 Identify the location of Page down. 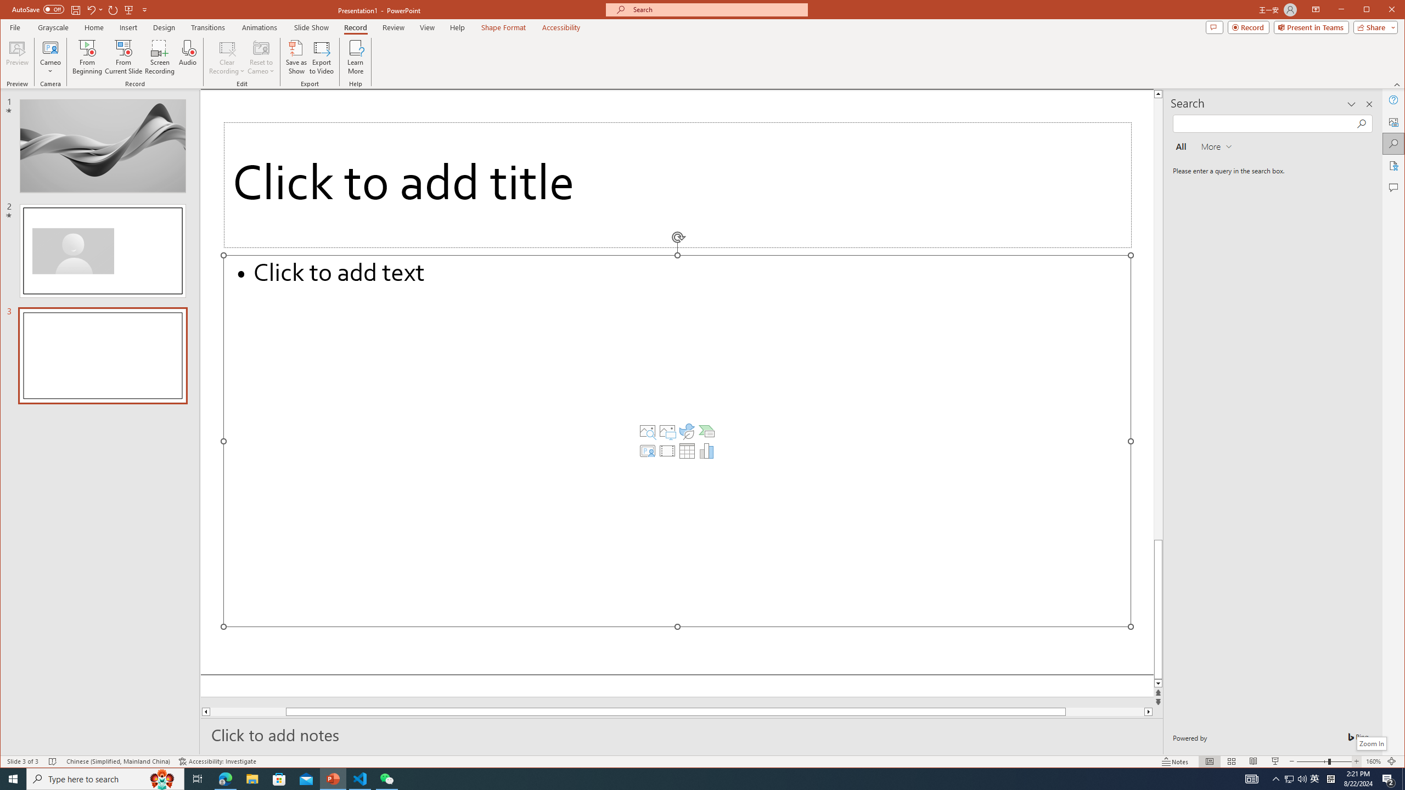
(1122, 712).